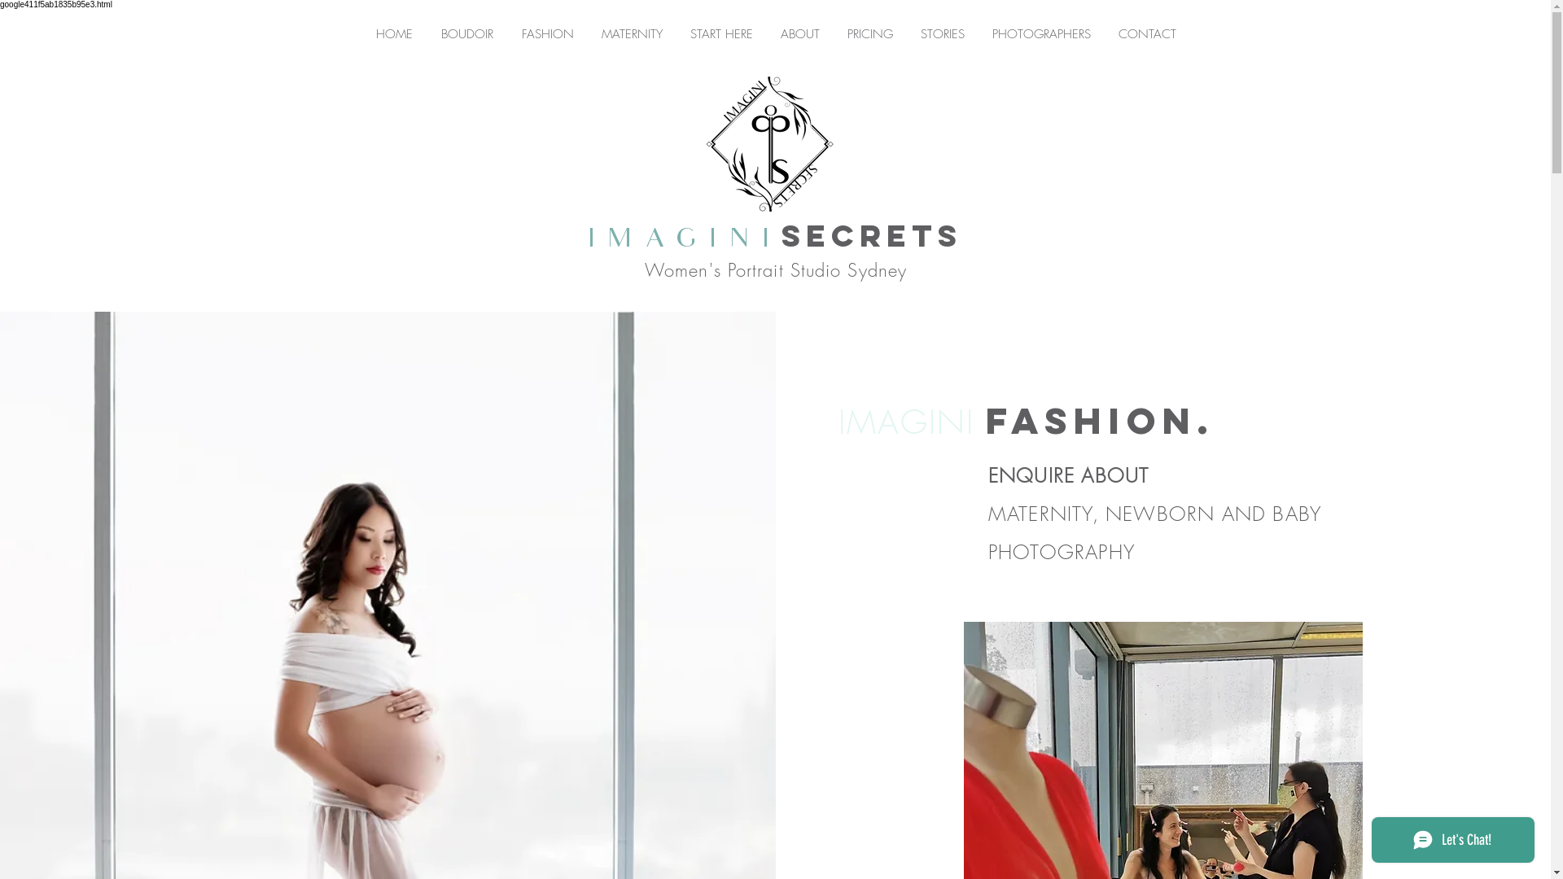 Image resolution: width=1563 pixels, height=879 pixels. Describe the element at coordinates (769, 144) in the screenshot. I see `logo v2 square copy.png` at that location.